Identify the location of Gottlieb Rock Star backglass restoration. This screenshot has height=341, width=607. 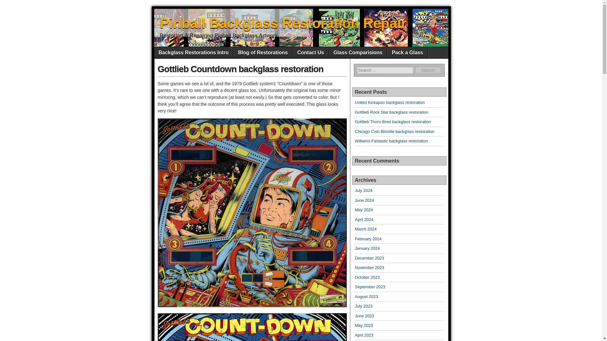
(391, 112).